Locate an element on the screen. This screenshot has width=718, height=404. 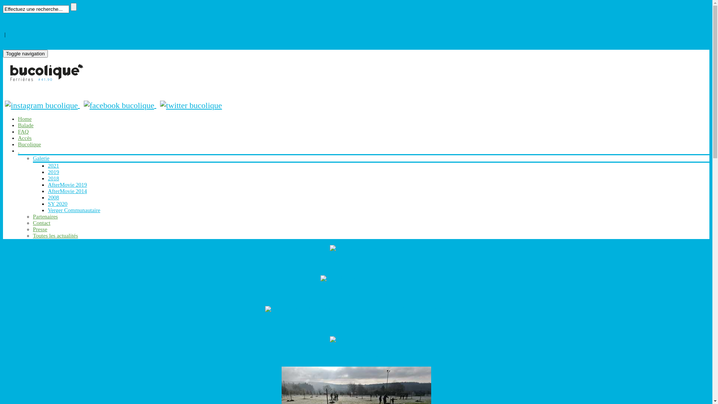
After Movie 2014 is located at coordinates (356, 355).